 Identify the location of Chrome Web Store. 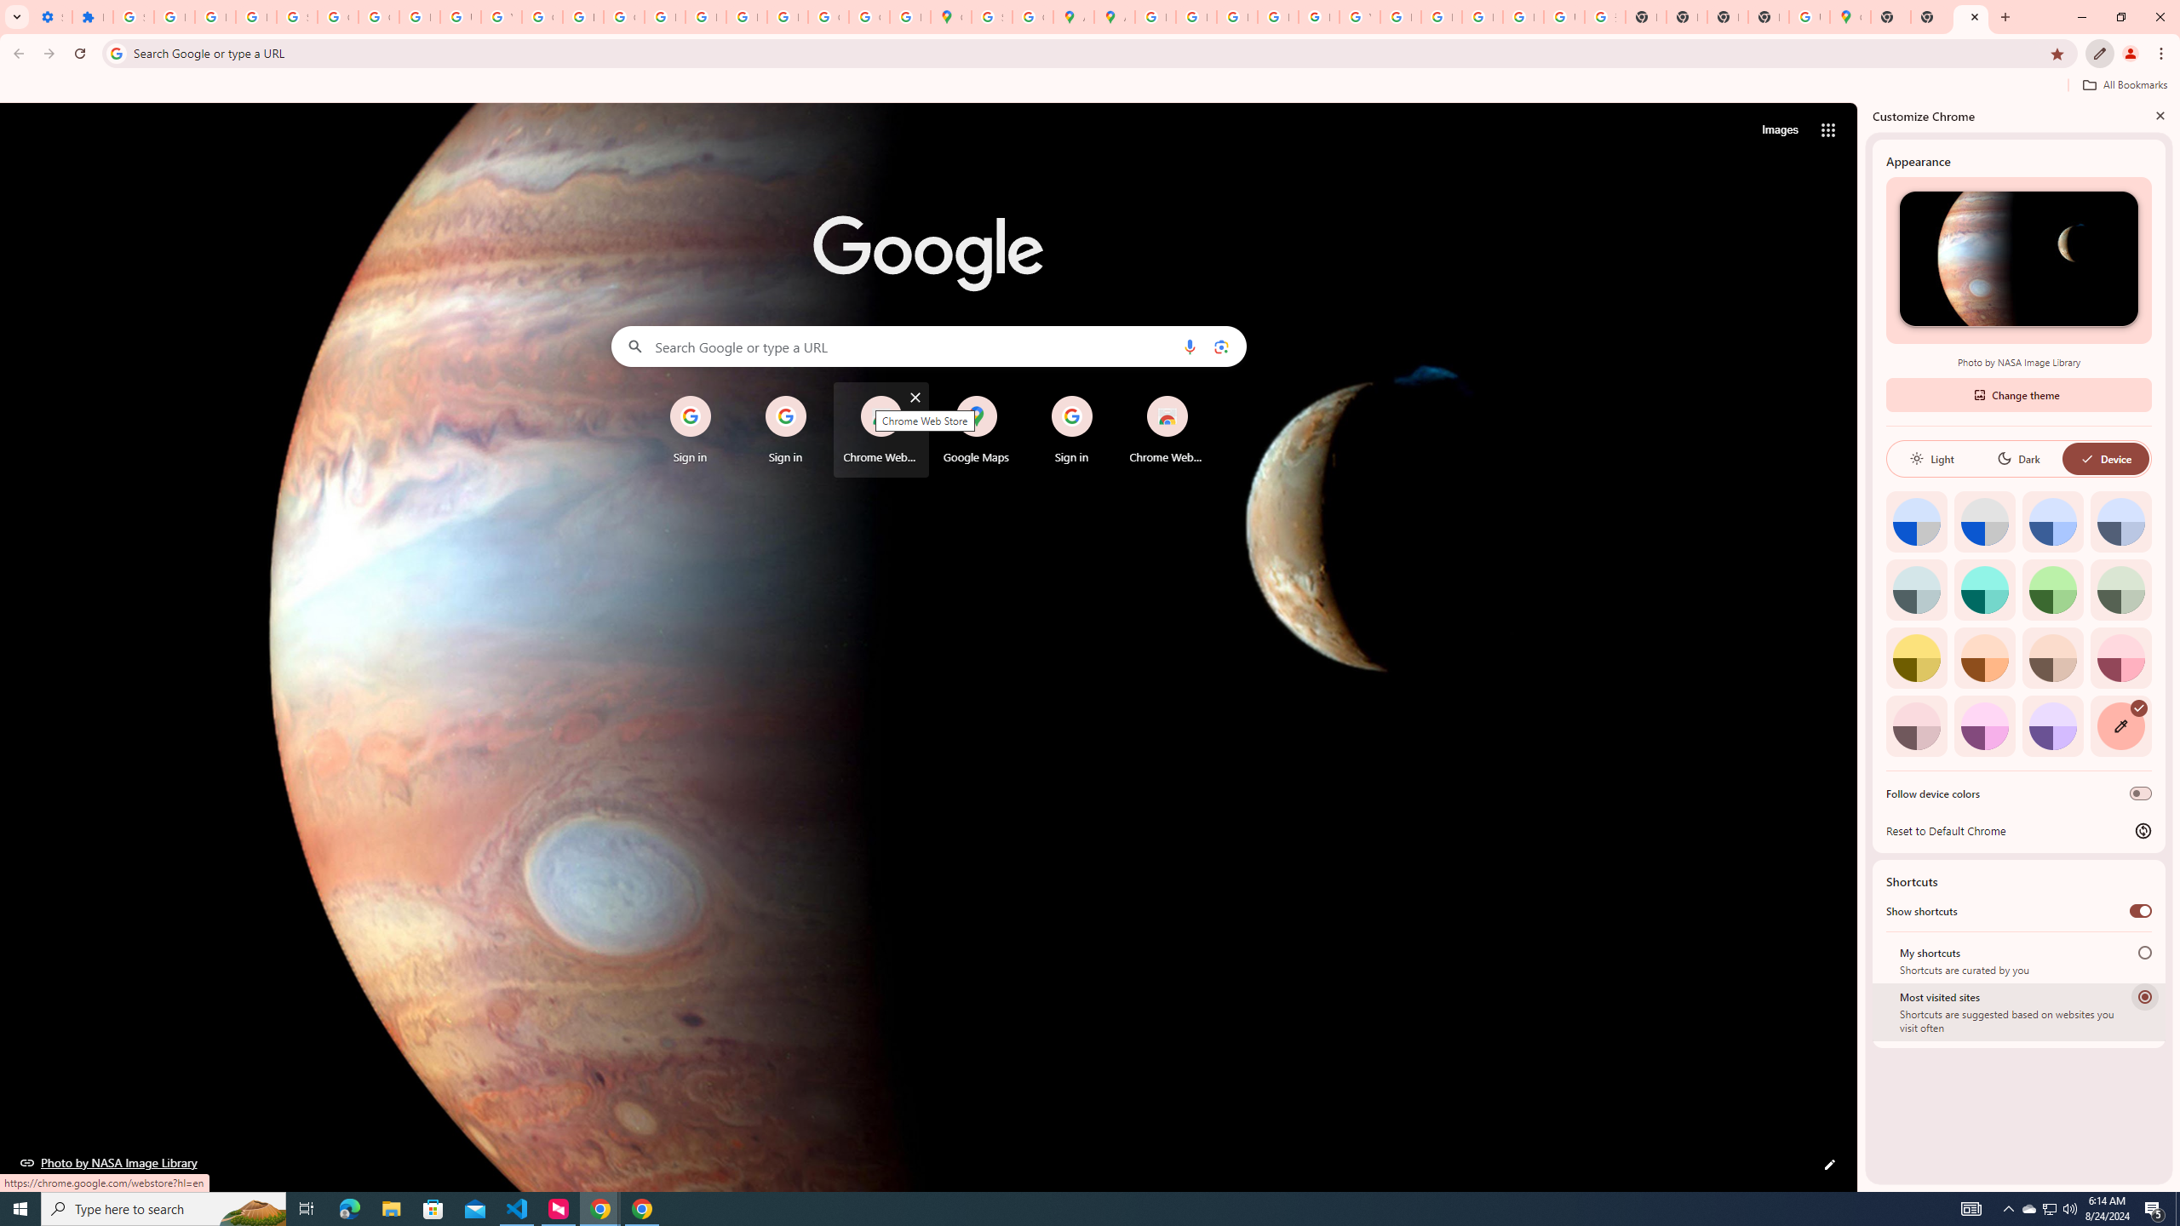
(1166, 430).